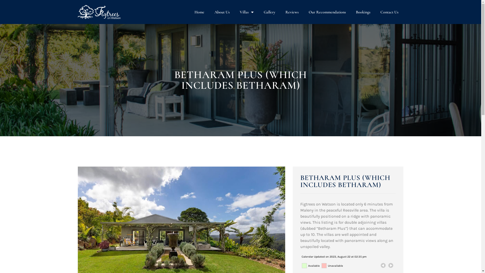 The image size is (485, 273). What do you see at coordinates (247, 12) in the screenshot?
I see `Villas` at bounding box center [247, 12].